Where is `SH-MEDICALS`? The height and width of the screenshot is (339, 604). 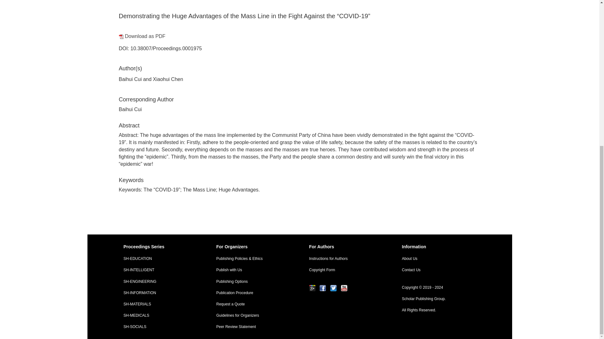 SH-MEDICALS is located at coordinates (160, 315).